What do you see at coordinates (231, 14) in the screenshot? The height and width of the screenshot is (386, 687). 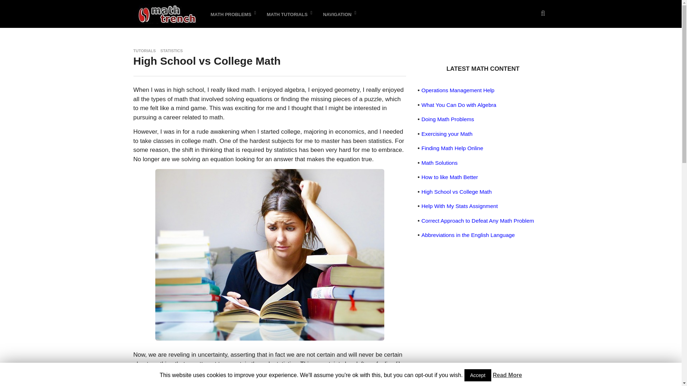 I see `MATH PROBLEMS` at bounding box center [231, 14].